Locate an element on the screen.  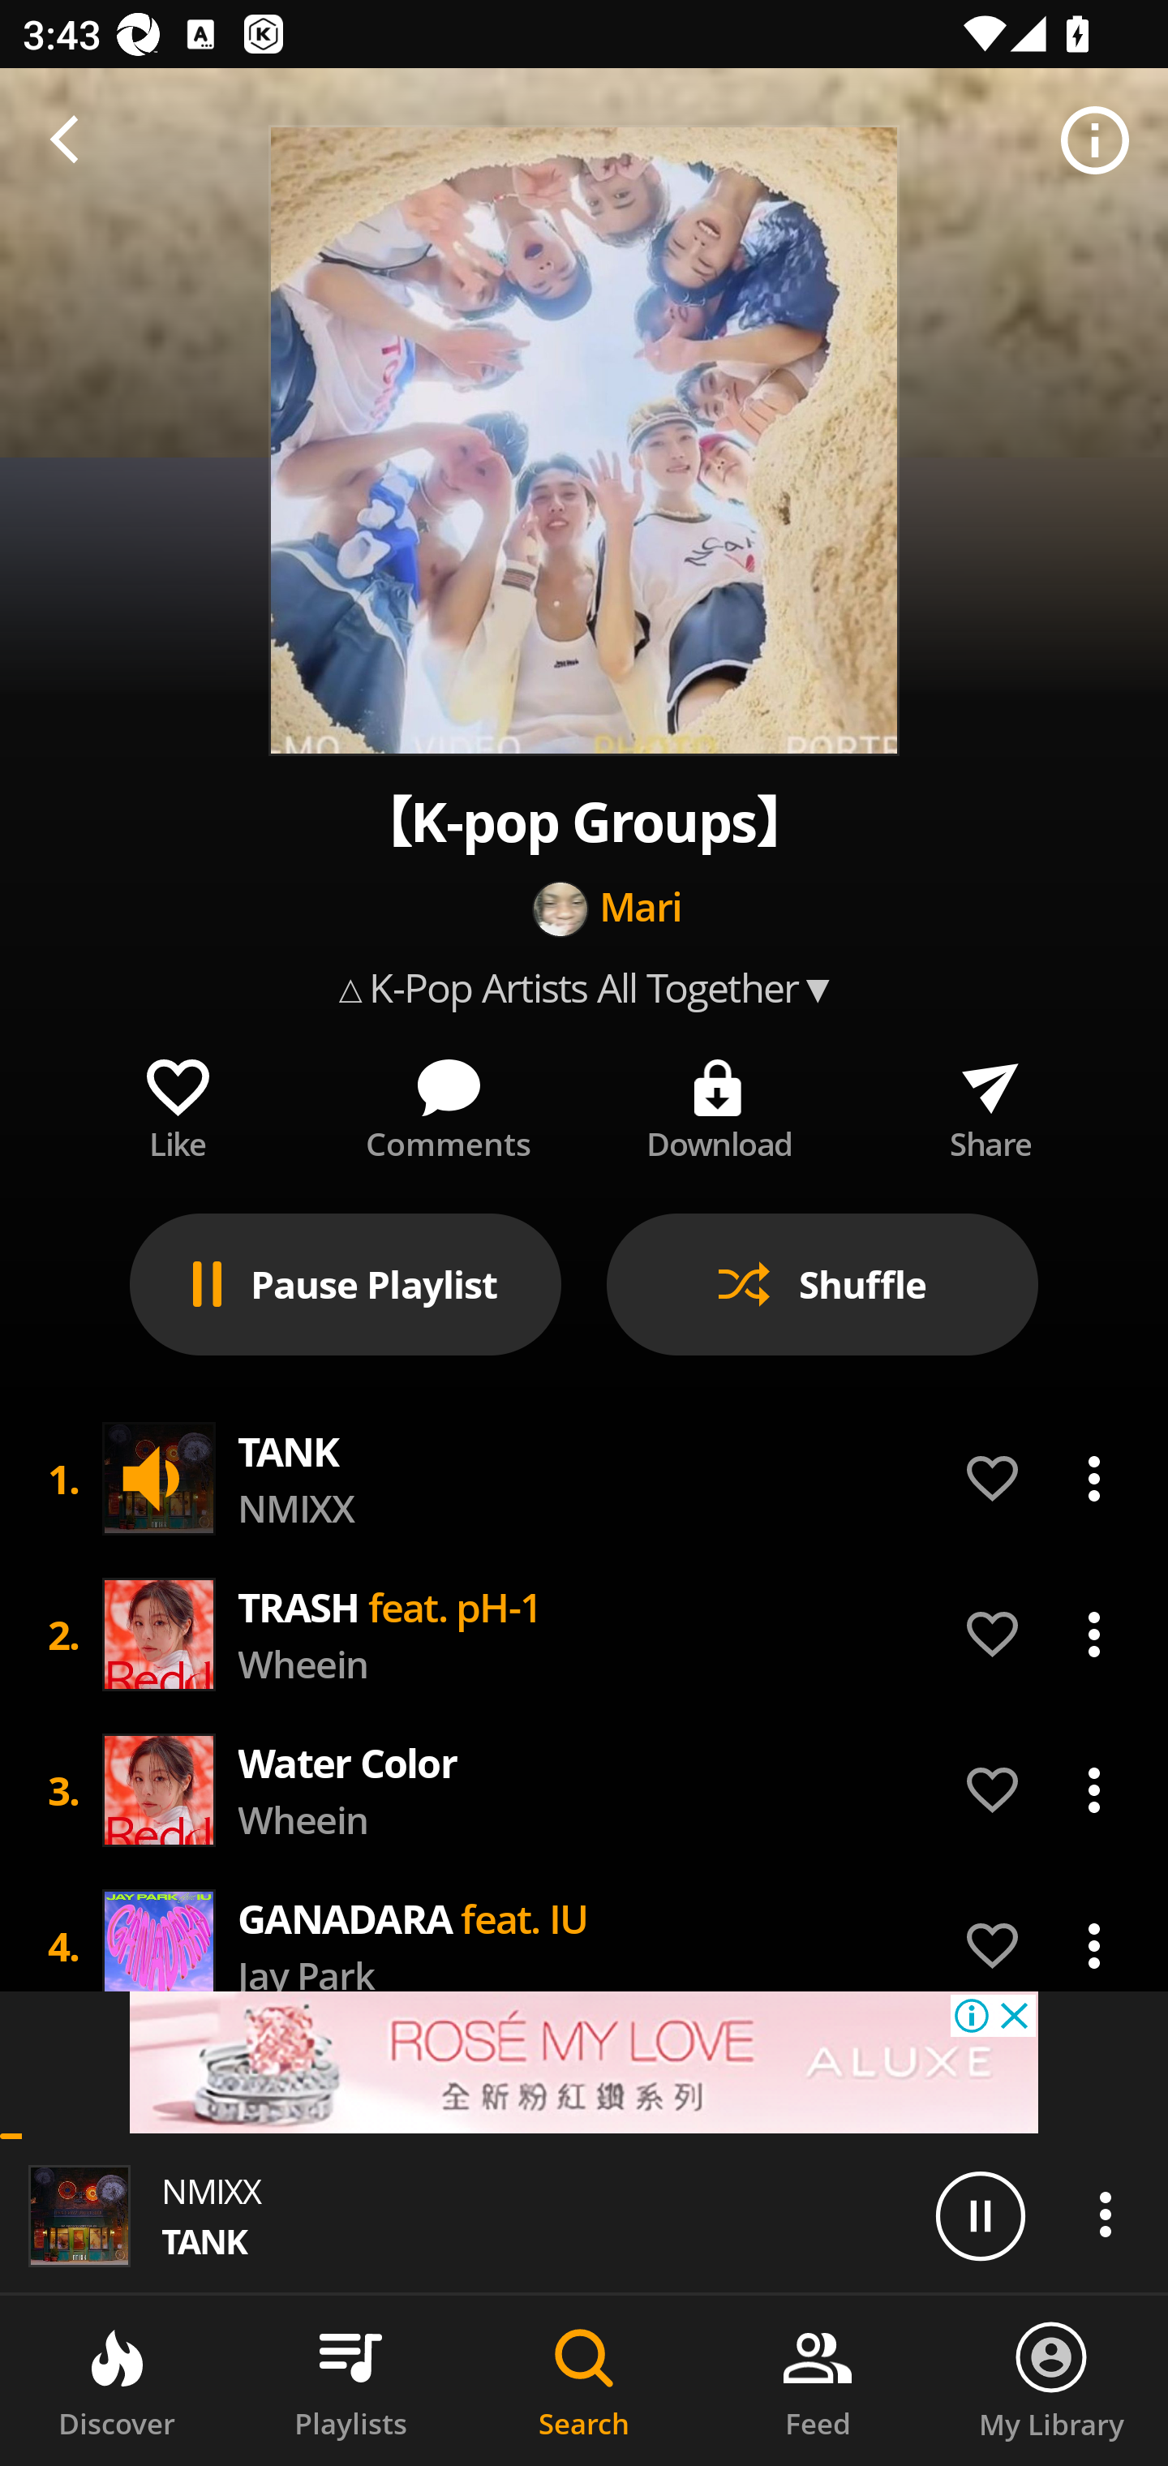
Search is located at coordinates (584, 2381).